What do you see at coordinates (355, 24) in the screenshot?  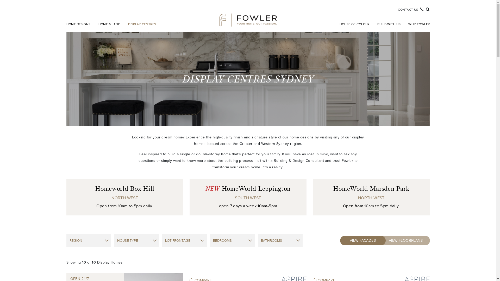 I see `HOUSE OF COLOUR` at bounding box center [355, 24].